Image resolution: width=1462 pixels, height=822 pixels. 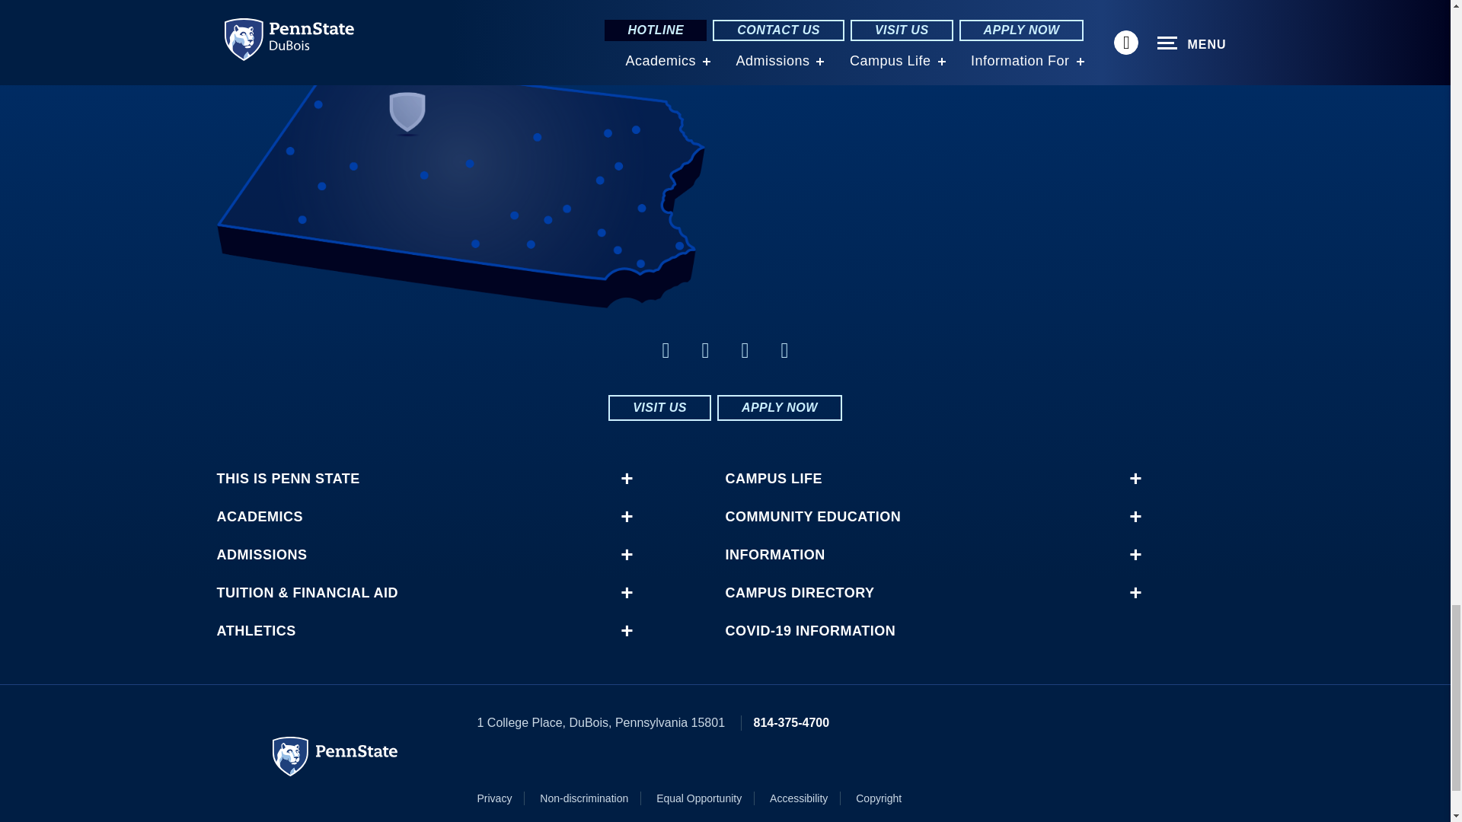 What do you see at coordinates (925, 630) in the screenshot?
I see `COVID-19 Information` at bounding box center [925, 630].